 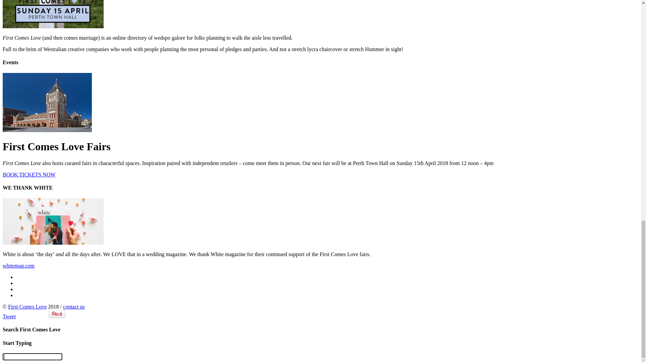 What do you see at coordinates (30, 346) in the screenshot?
I see `Next Events` at bounding box center [30, 346].